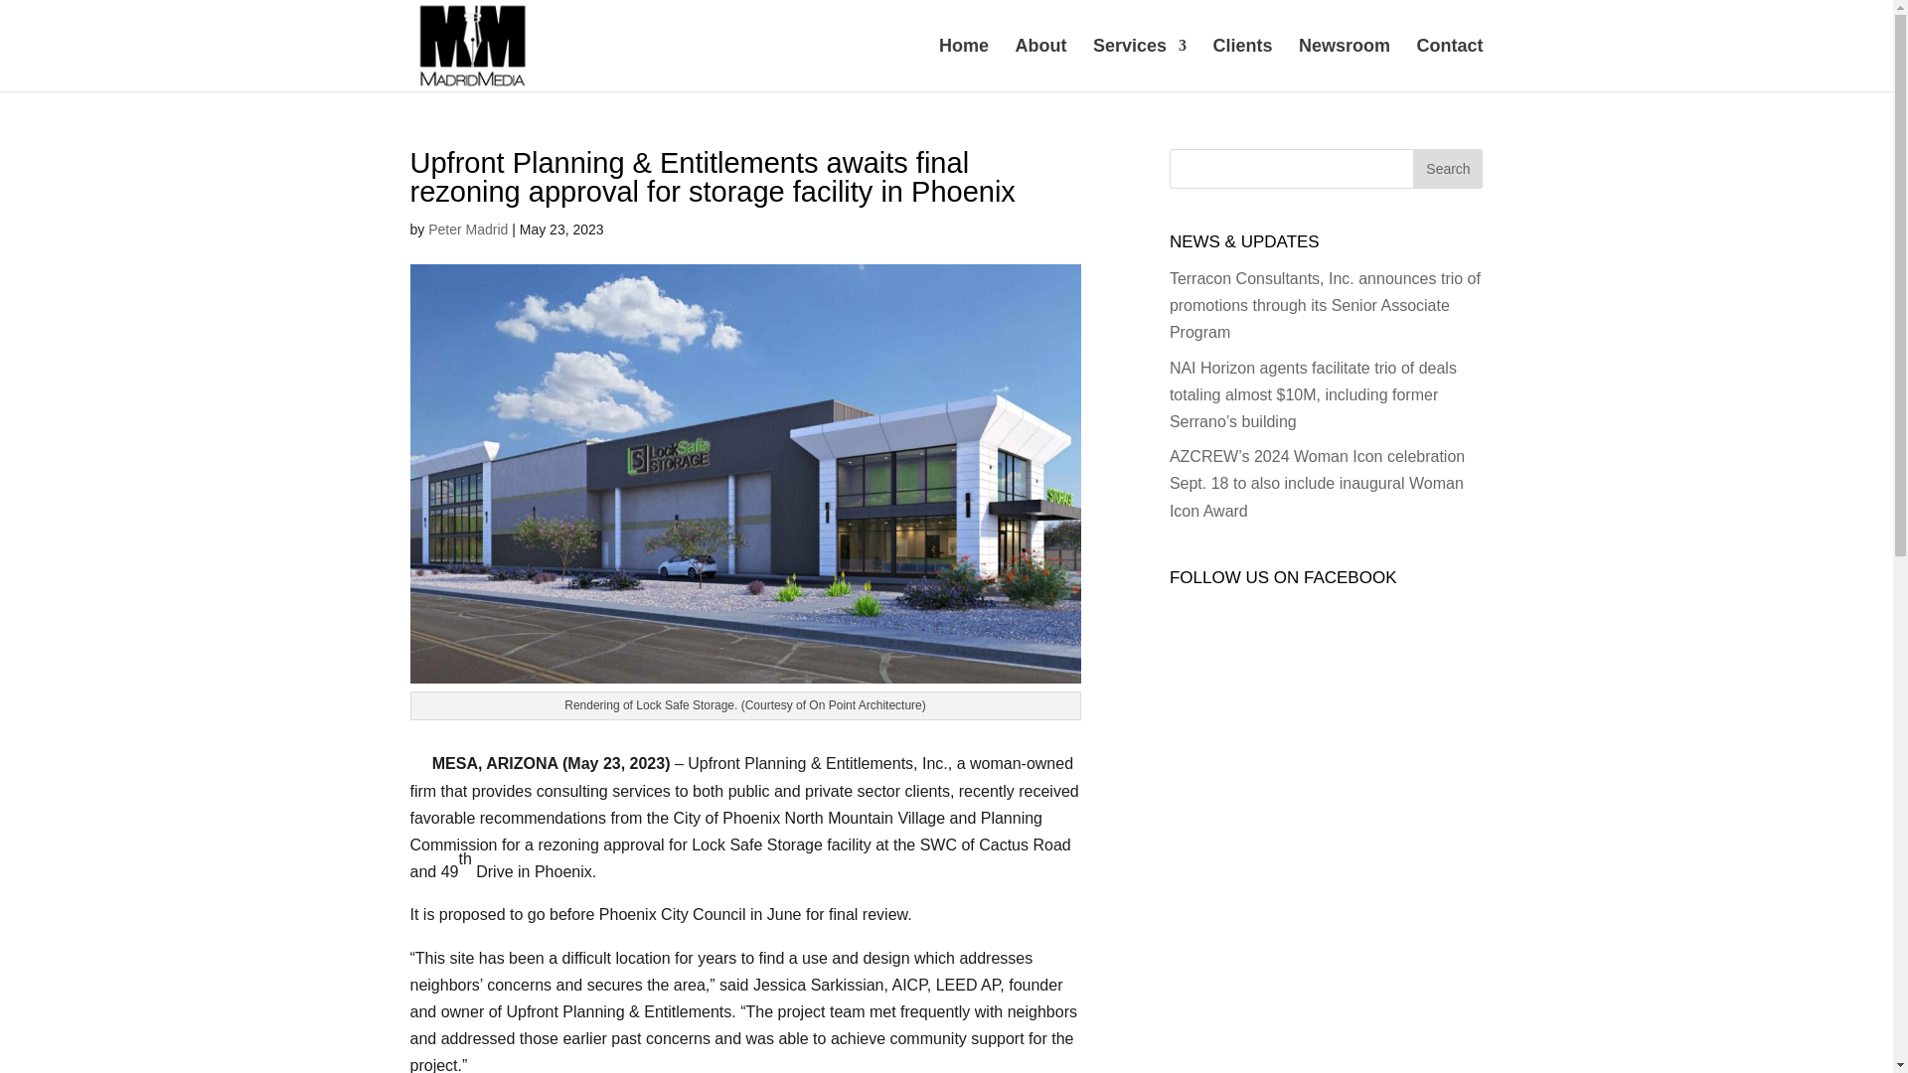 This screenshot has width=1908, height=1073. What do you see at coordinates (467, 229) in the screenshot?
I see `Peter Madrid` at bounding box center [467, 229].